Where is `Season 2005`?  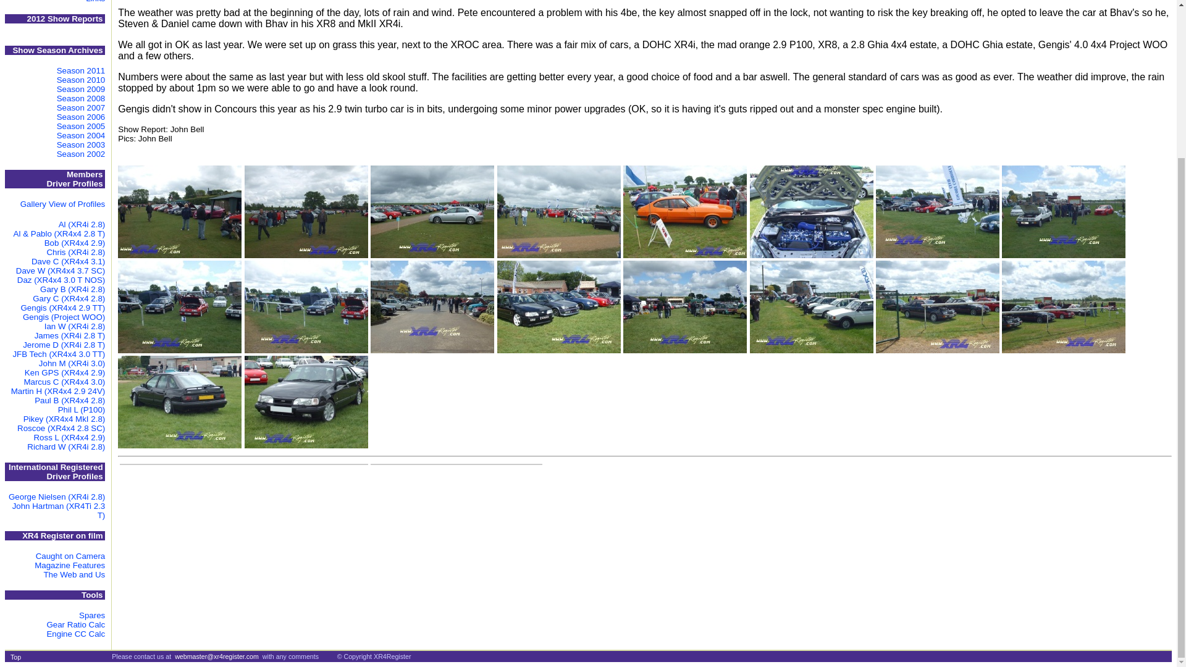
Season 2005 is located at coordinates (81, 126).